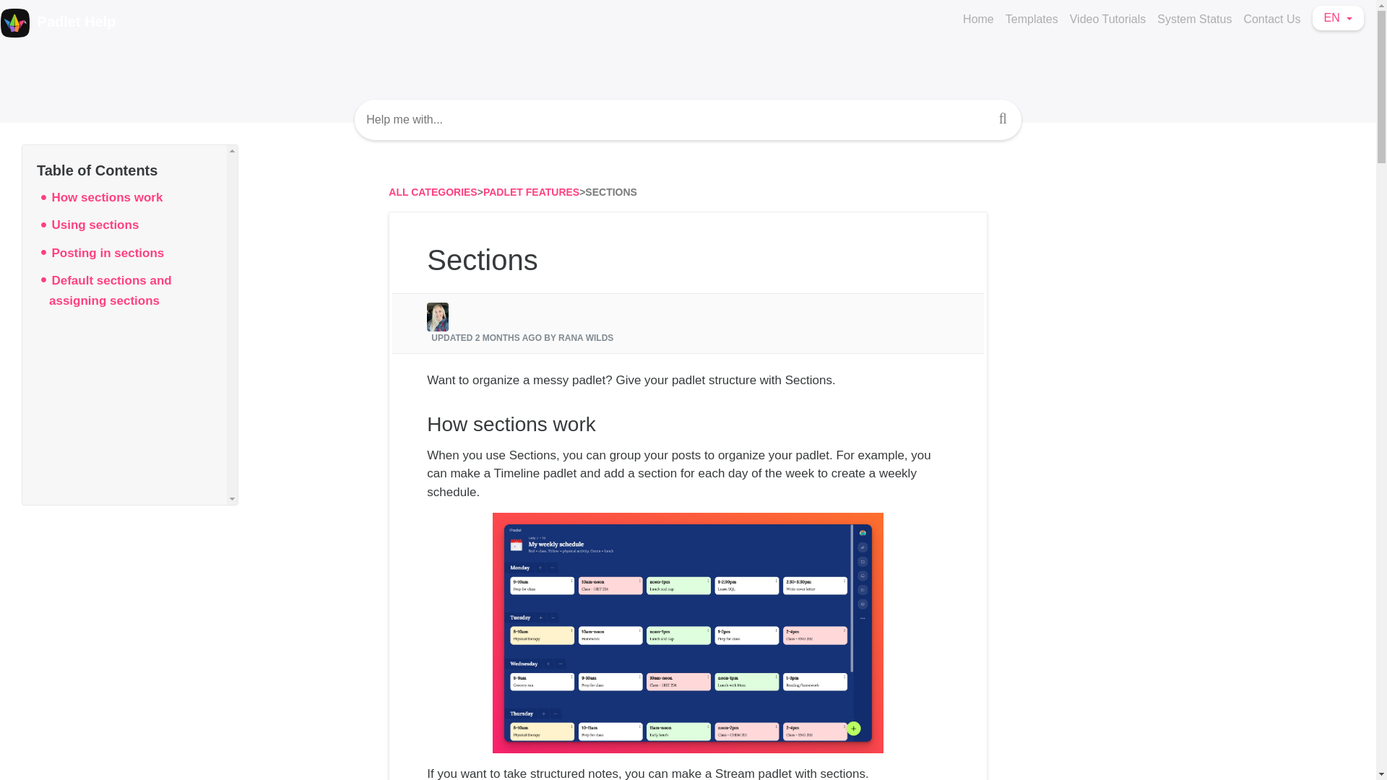 The width and height of the screenshot is (1387, 780). I want to click on Contact Us, so click(1271, 19).